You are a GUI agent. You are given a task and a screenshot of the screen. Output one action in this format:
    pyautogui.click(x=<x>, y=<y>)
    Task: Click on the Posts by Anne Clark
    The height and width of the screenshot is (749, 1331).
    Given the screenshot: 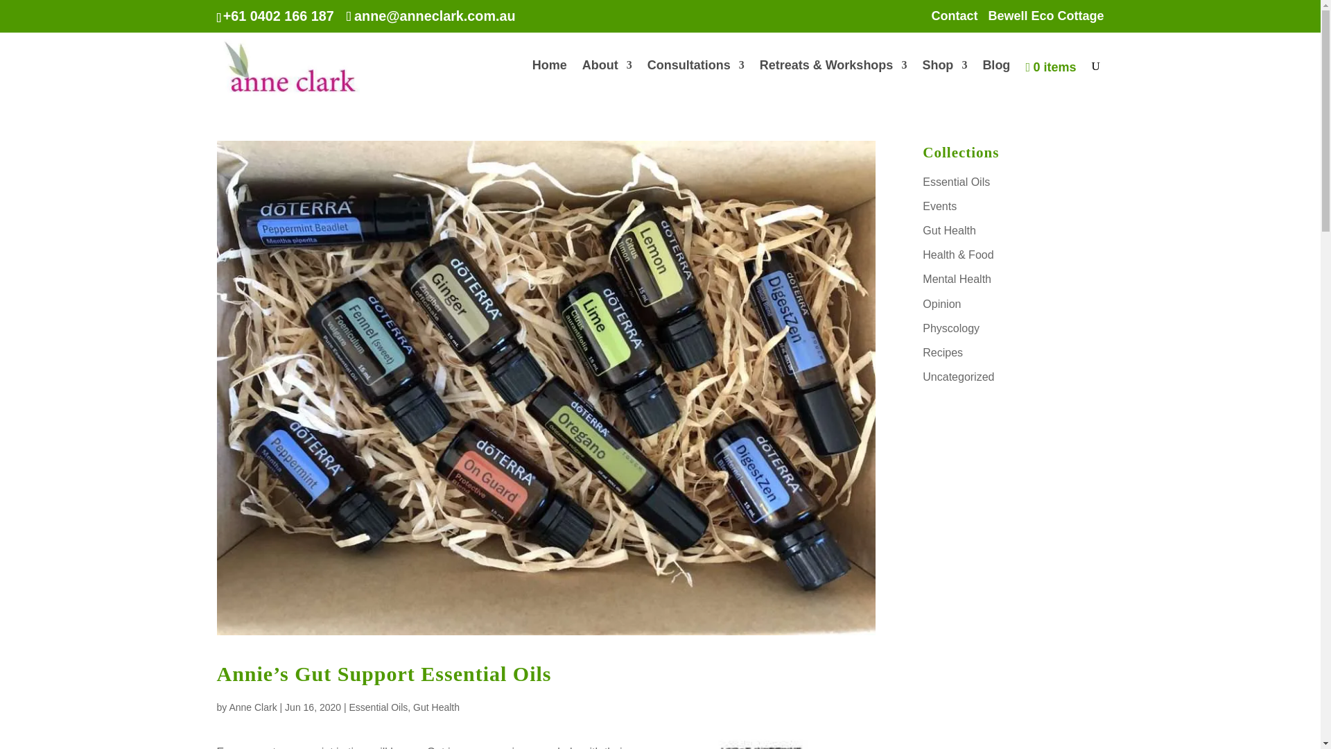 What is the action you would take?
    pyautogui.click(x=252, y=707)
    